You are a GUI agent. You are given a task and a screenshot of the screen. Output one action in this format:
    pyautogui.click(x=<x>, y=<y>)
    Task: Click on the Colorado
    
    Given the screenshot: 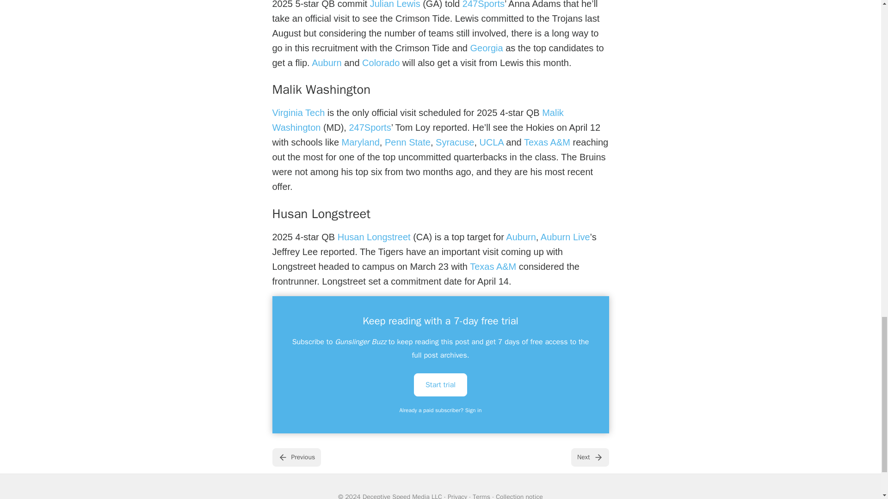 What is the action you would take?
    pyautogui.click(x=381, y=63)
    